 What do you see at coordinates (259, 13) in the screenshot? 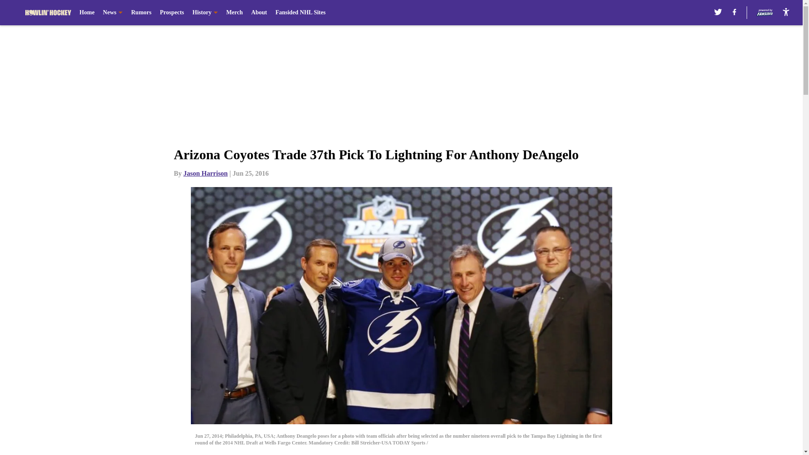
I see `About` at bounding box center [259, 13].